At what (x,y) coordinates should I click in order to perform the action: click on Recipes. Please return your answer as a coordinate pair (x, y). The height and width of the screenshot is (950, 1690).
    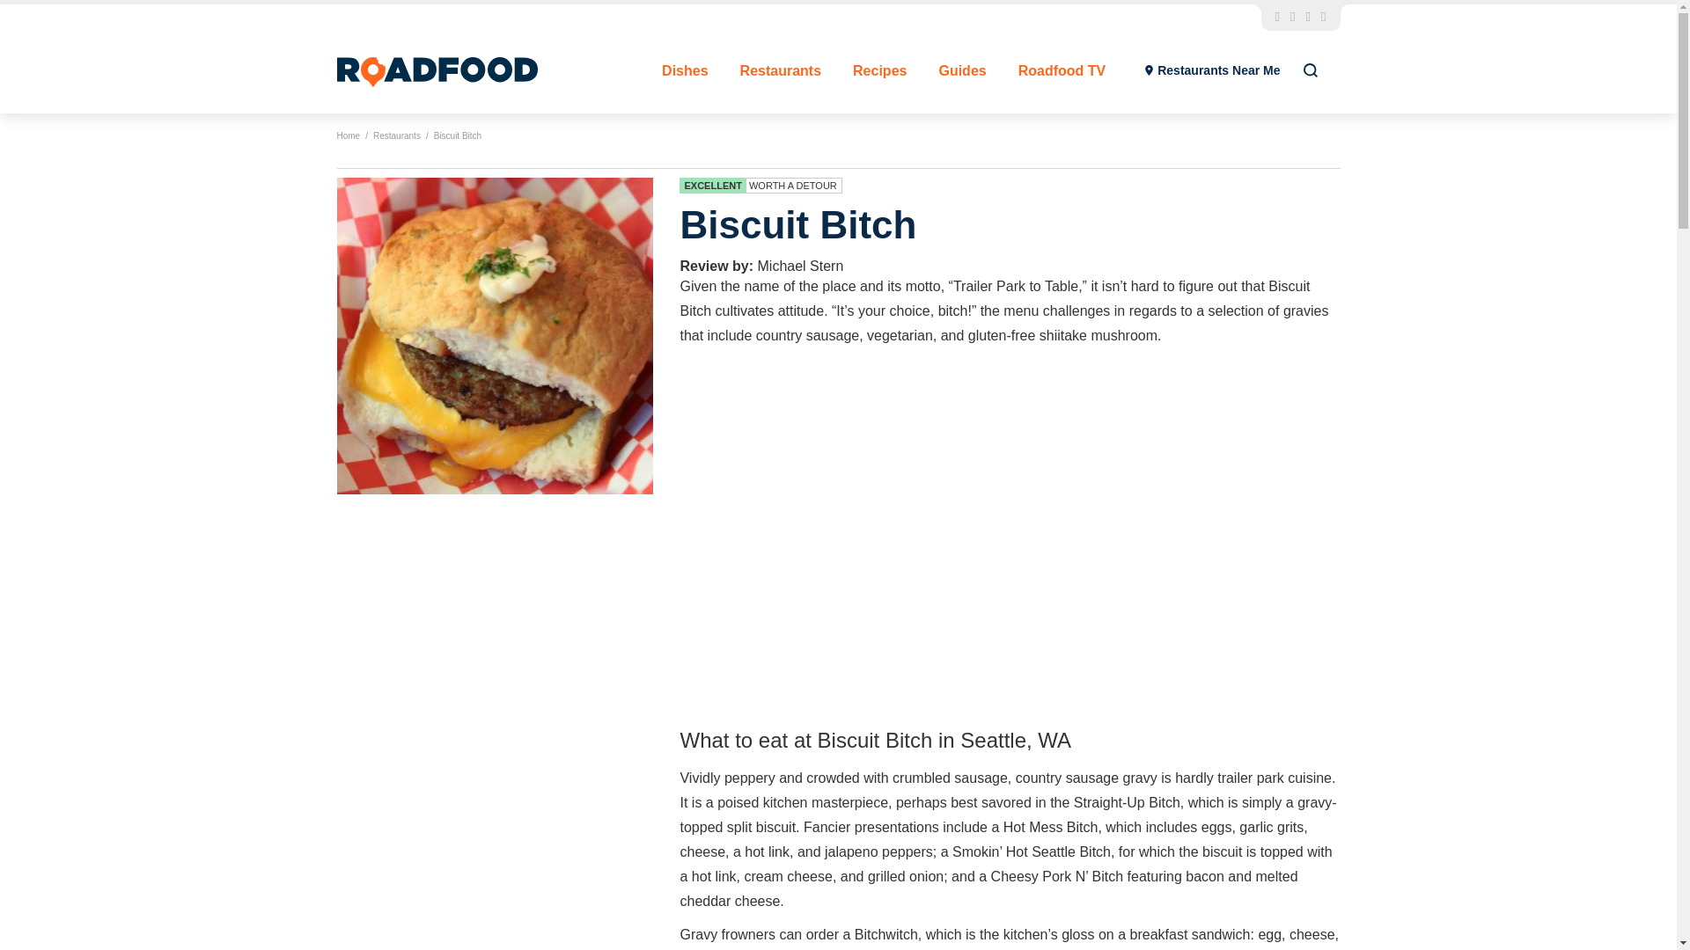
    Looking at the image, I should click on (879, 70).